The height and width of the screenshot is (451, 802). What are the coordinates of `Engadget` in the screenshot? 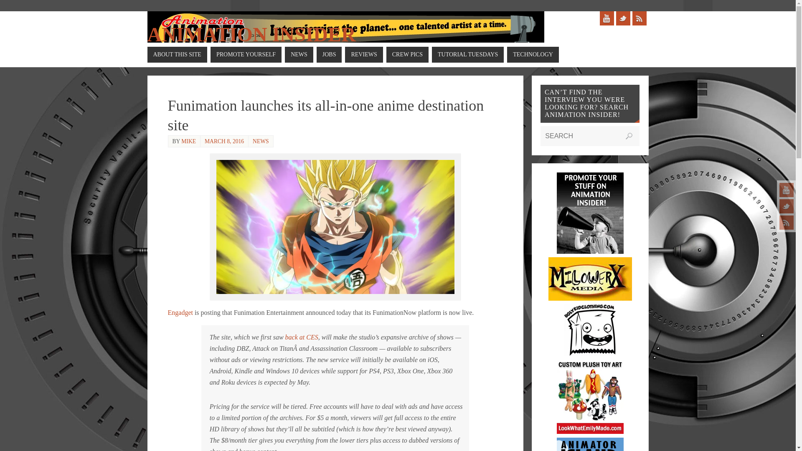 It's located at (180, 312).